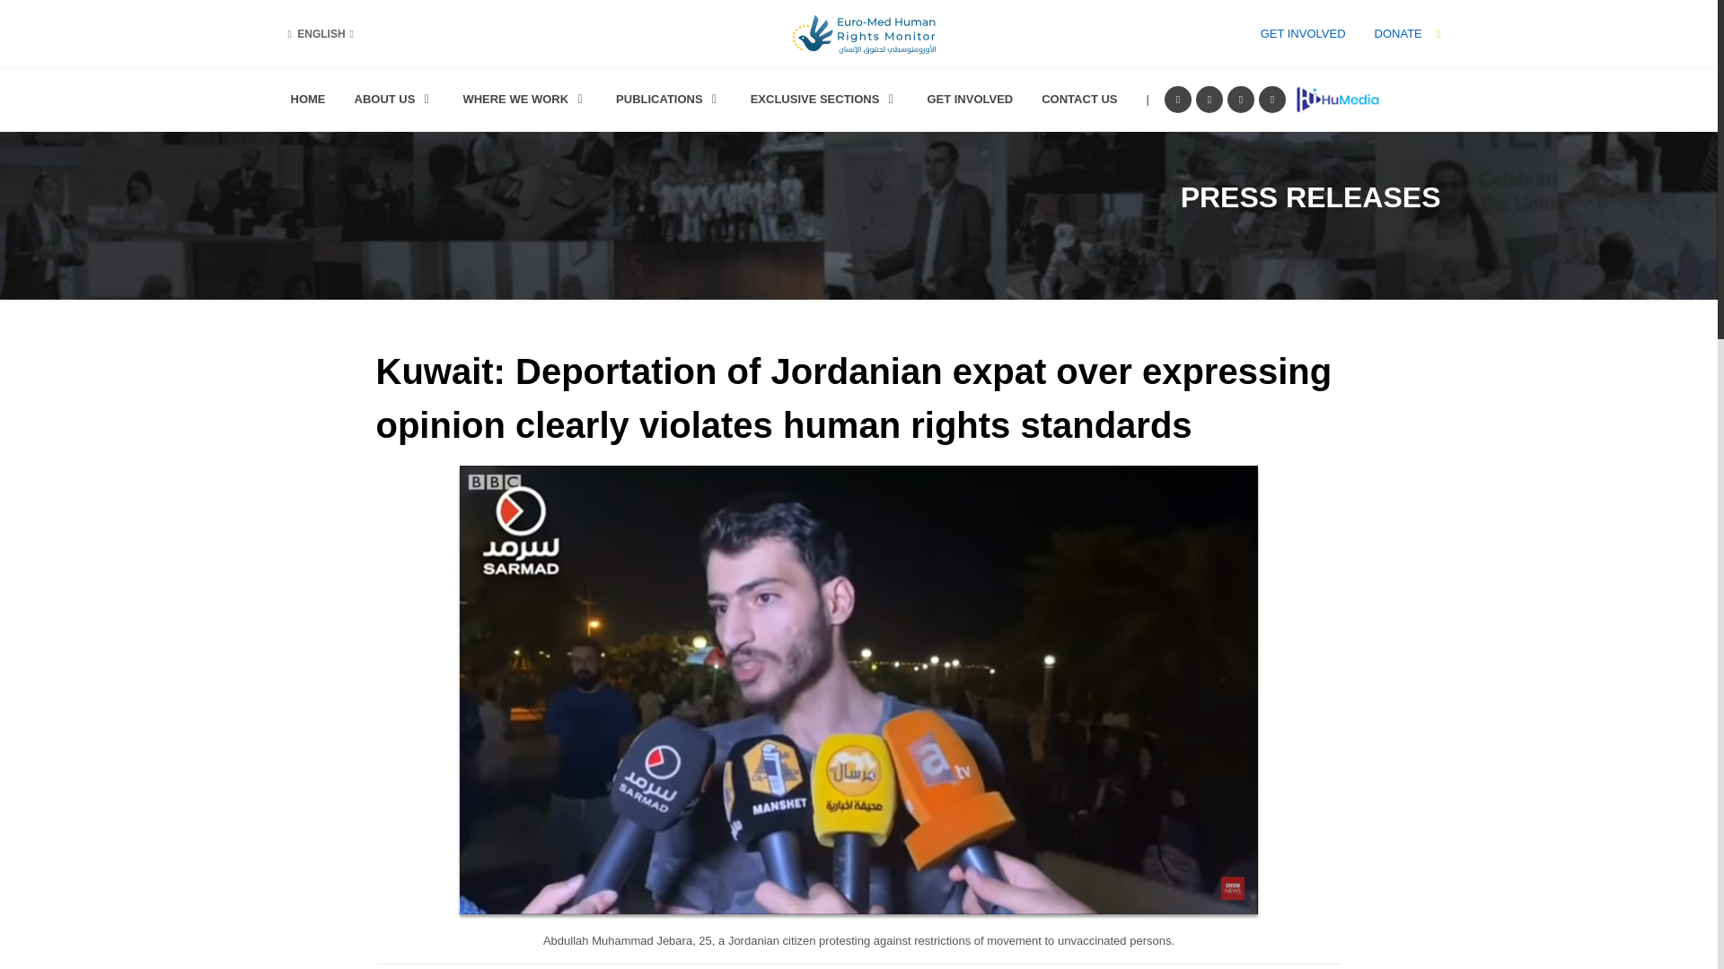 The height and width of the screenshot is (969, 1724). Describe the element at coordinates (395, 100) in the screenshot. I see `ABOUT US` at that location.